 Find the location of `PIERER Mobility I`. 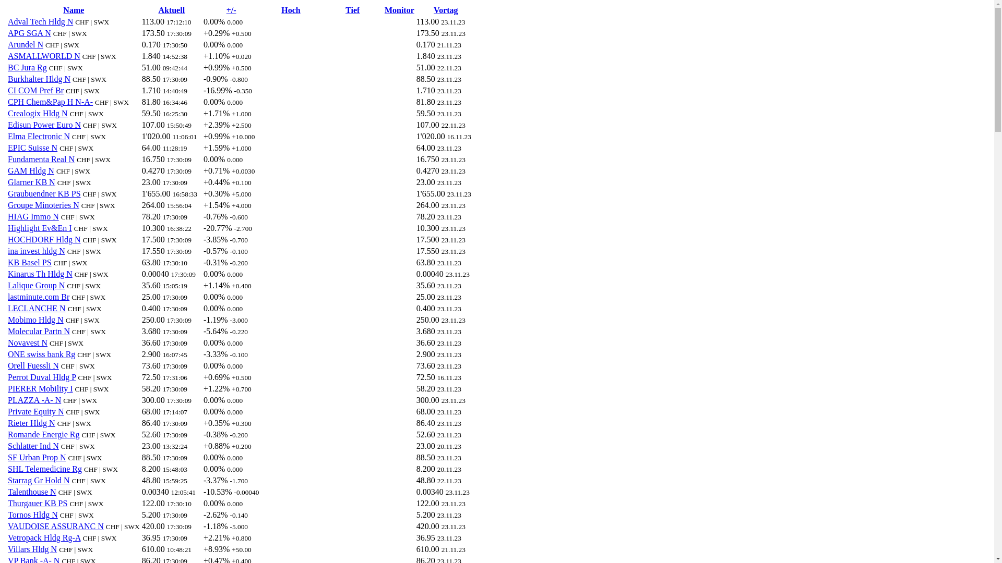

PIERER Mobility I is located at coordinates (40, 389).